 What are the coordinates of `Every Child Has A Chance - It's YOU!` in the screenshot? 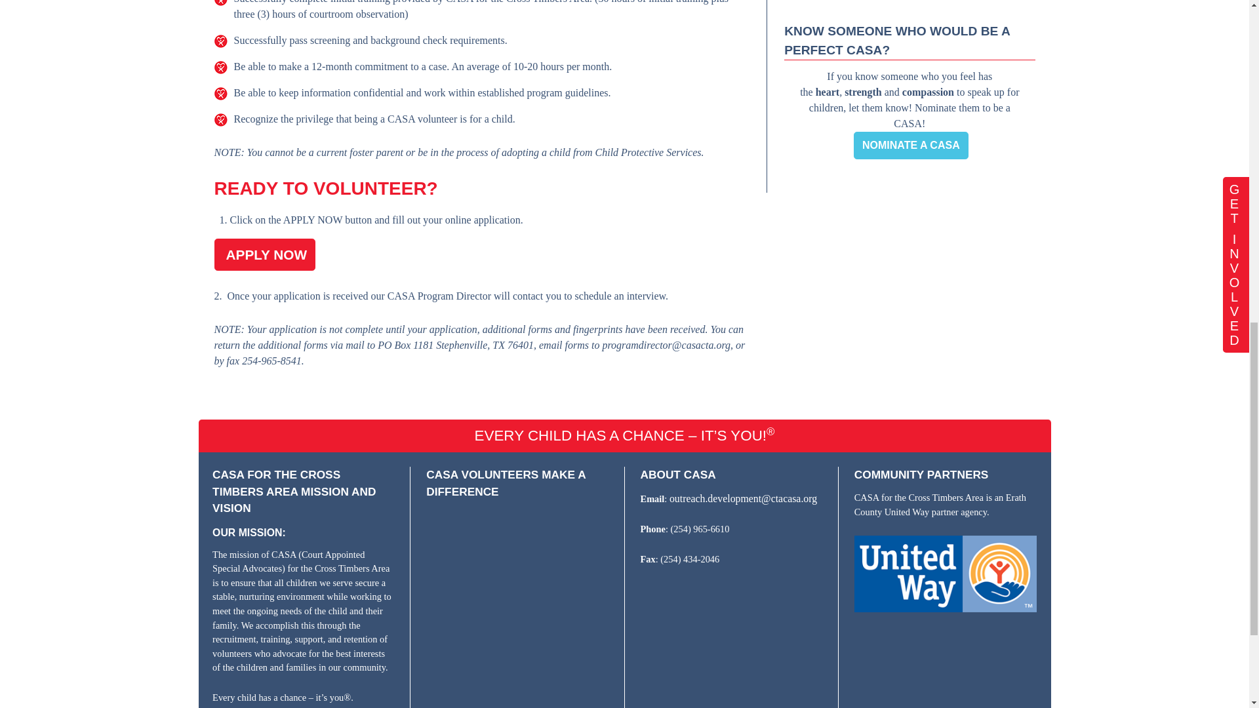 It's located at (517, 569).